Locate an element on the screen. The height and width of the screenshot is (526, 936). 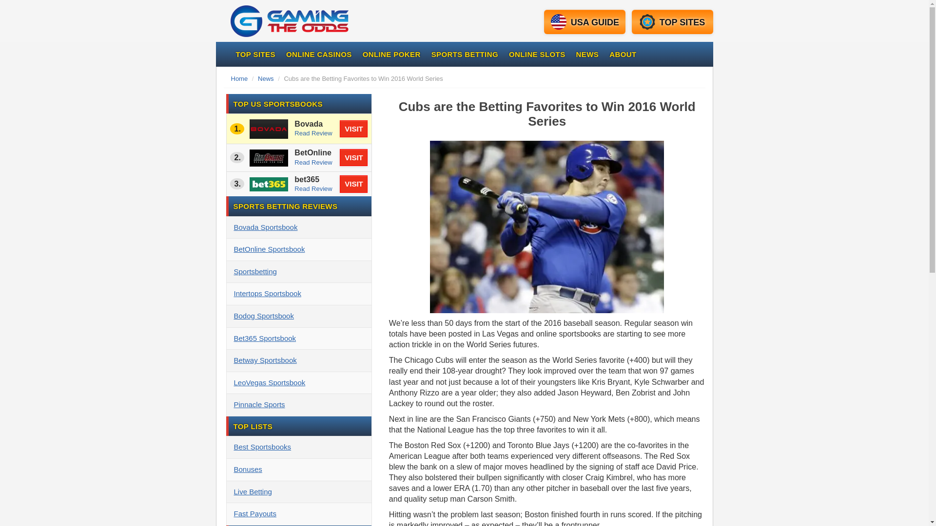
SPORTS BETTING is located at coordinates (464, 55).